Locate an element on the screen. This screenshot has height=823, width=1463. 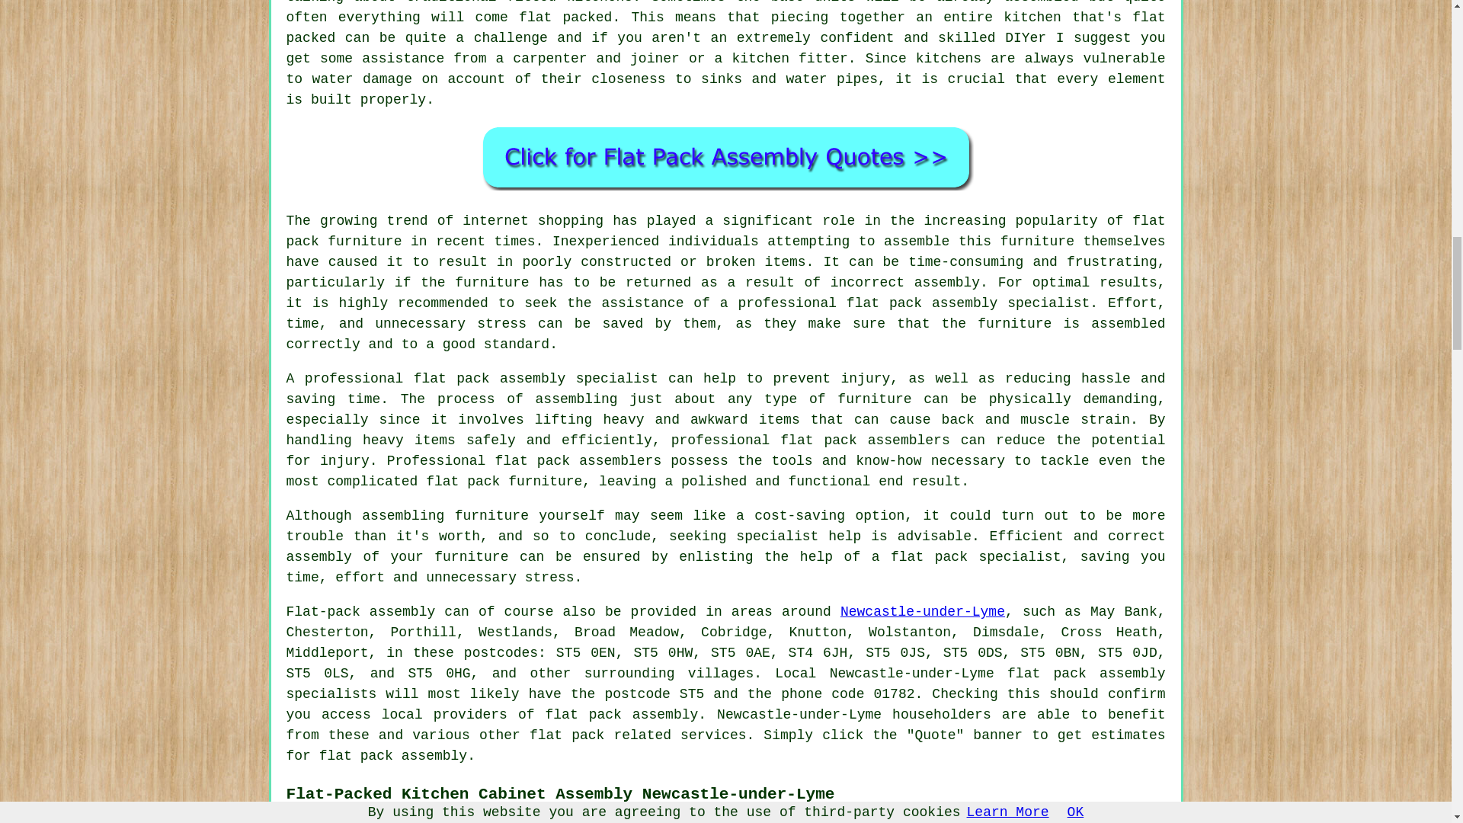
flat pack furniture is located at coordinates (726, 231).